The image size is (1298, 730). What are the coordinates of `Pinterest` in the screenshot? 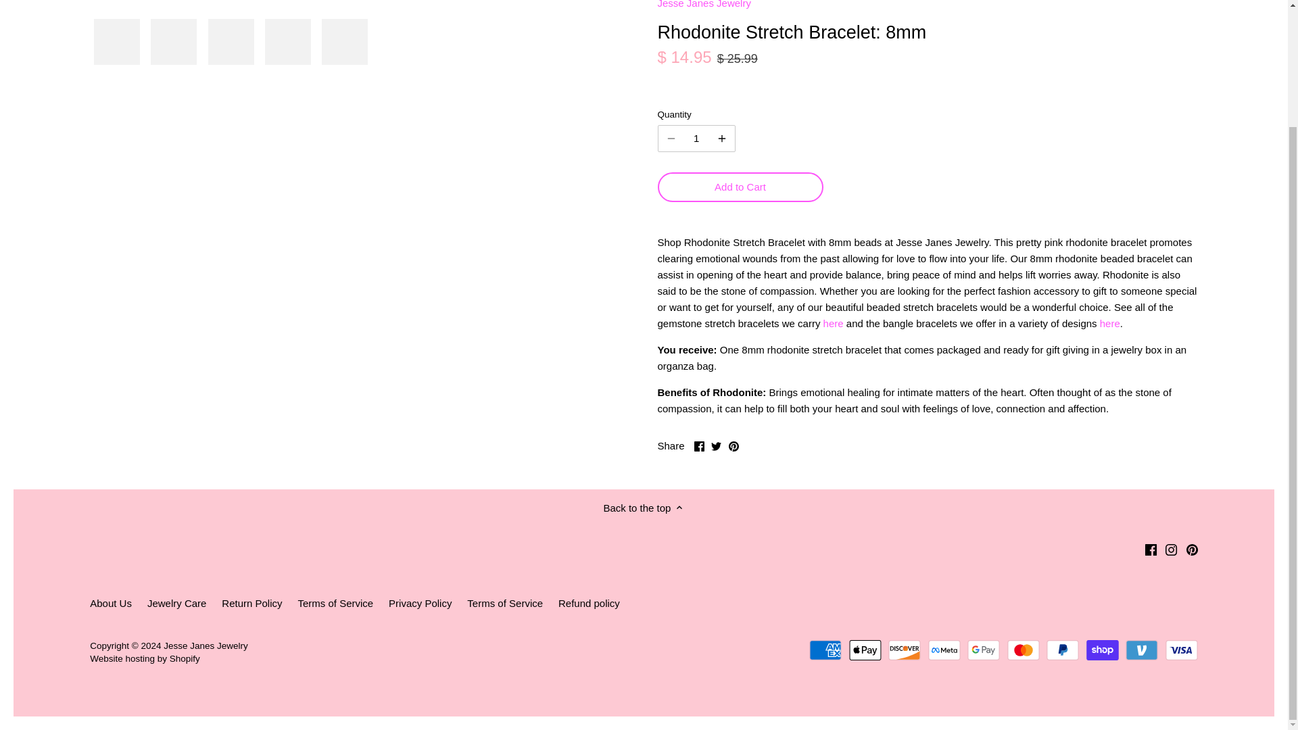 It's located at (733, 446).